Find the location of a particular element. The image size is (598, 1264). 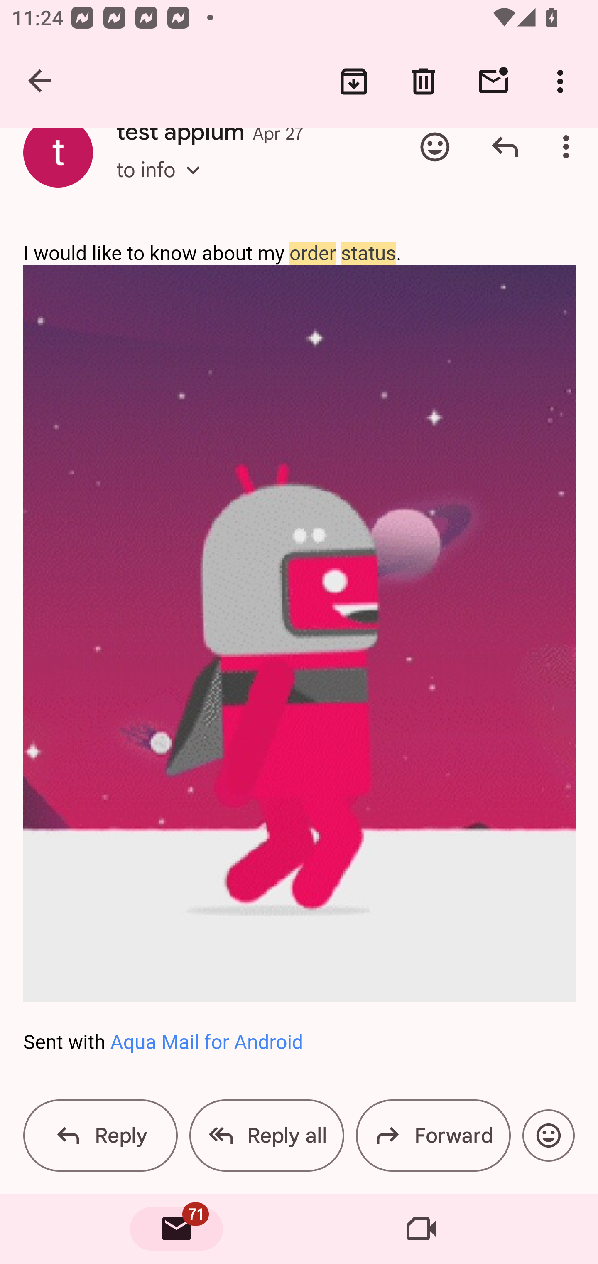

Add emoji reaction is located at coordinates (548, 1136).